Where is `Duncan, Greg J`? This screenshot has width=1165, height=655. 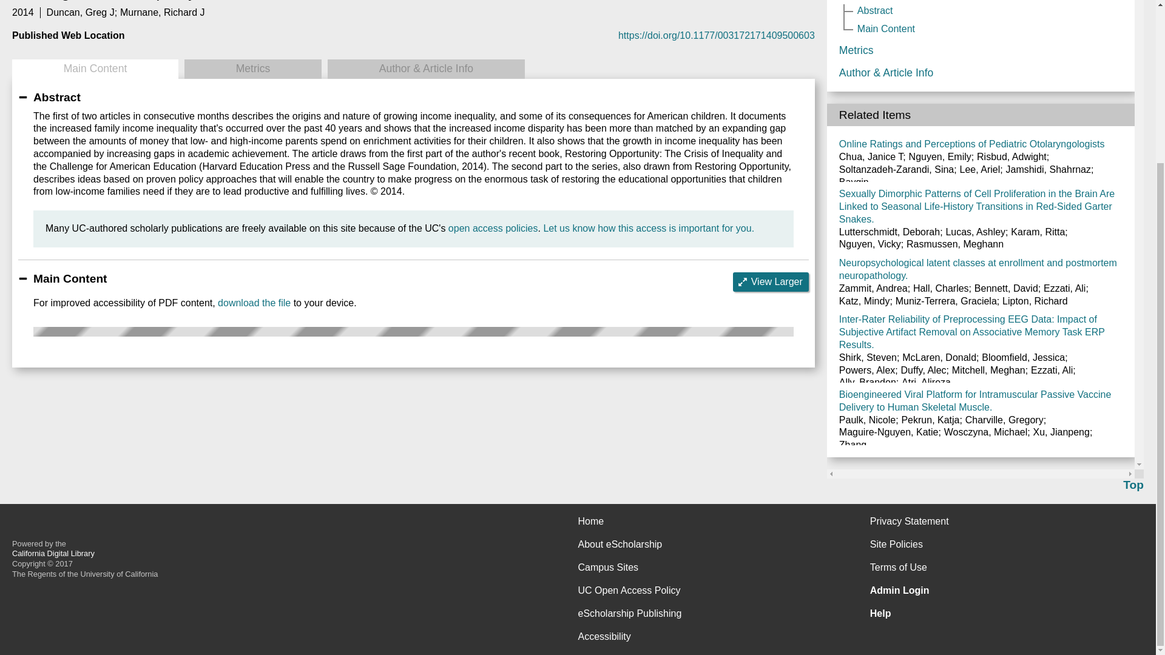 Duncan, Greg J is located at coordinates (80, 12).